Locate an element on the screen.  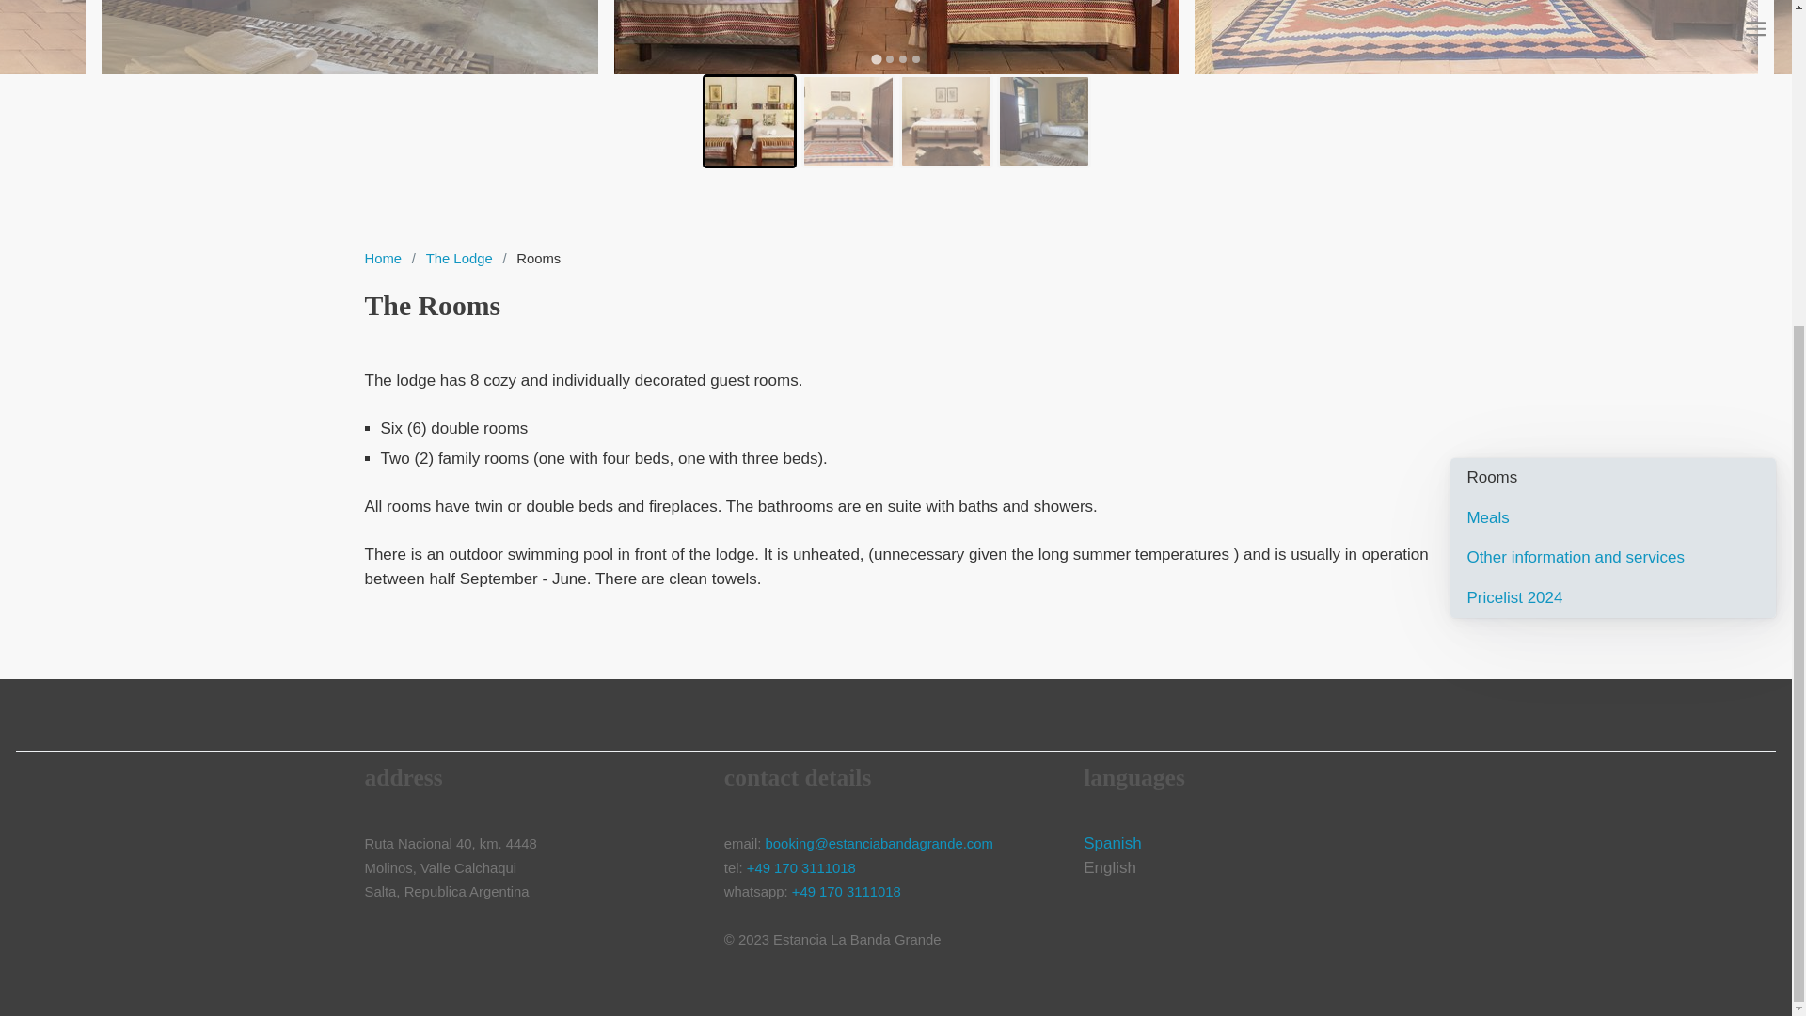
Spanish is located at coordinates (1112, 843).